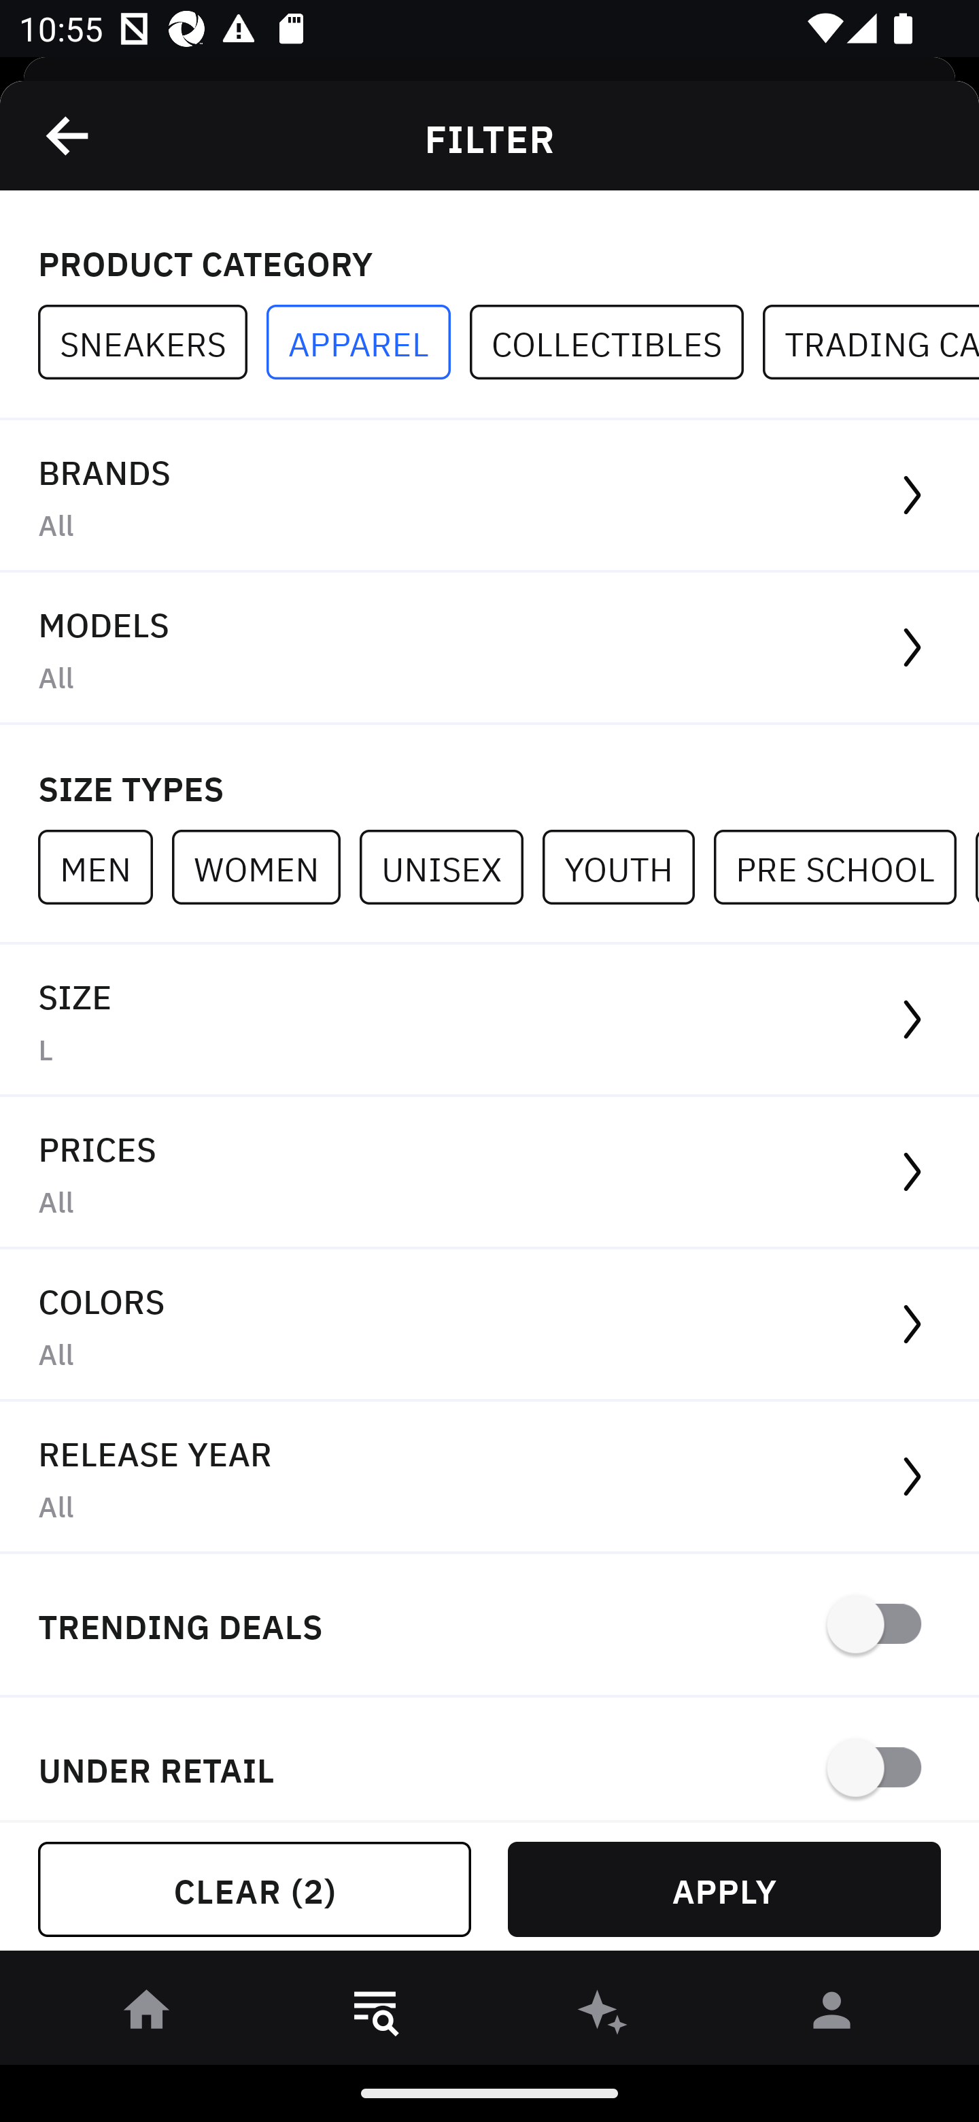 The width and height of the screenshot is (979, 2122). What do you see at coordinates (832, 2015) in the screenshot?
I see `󰀄` at bounding box center [832, 2015].